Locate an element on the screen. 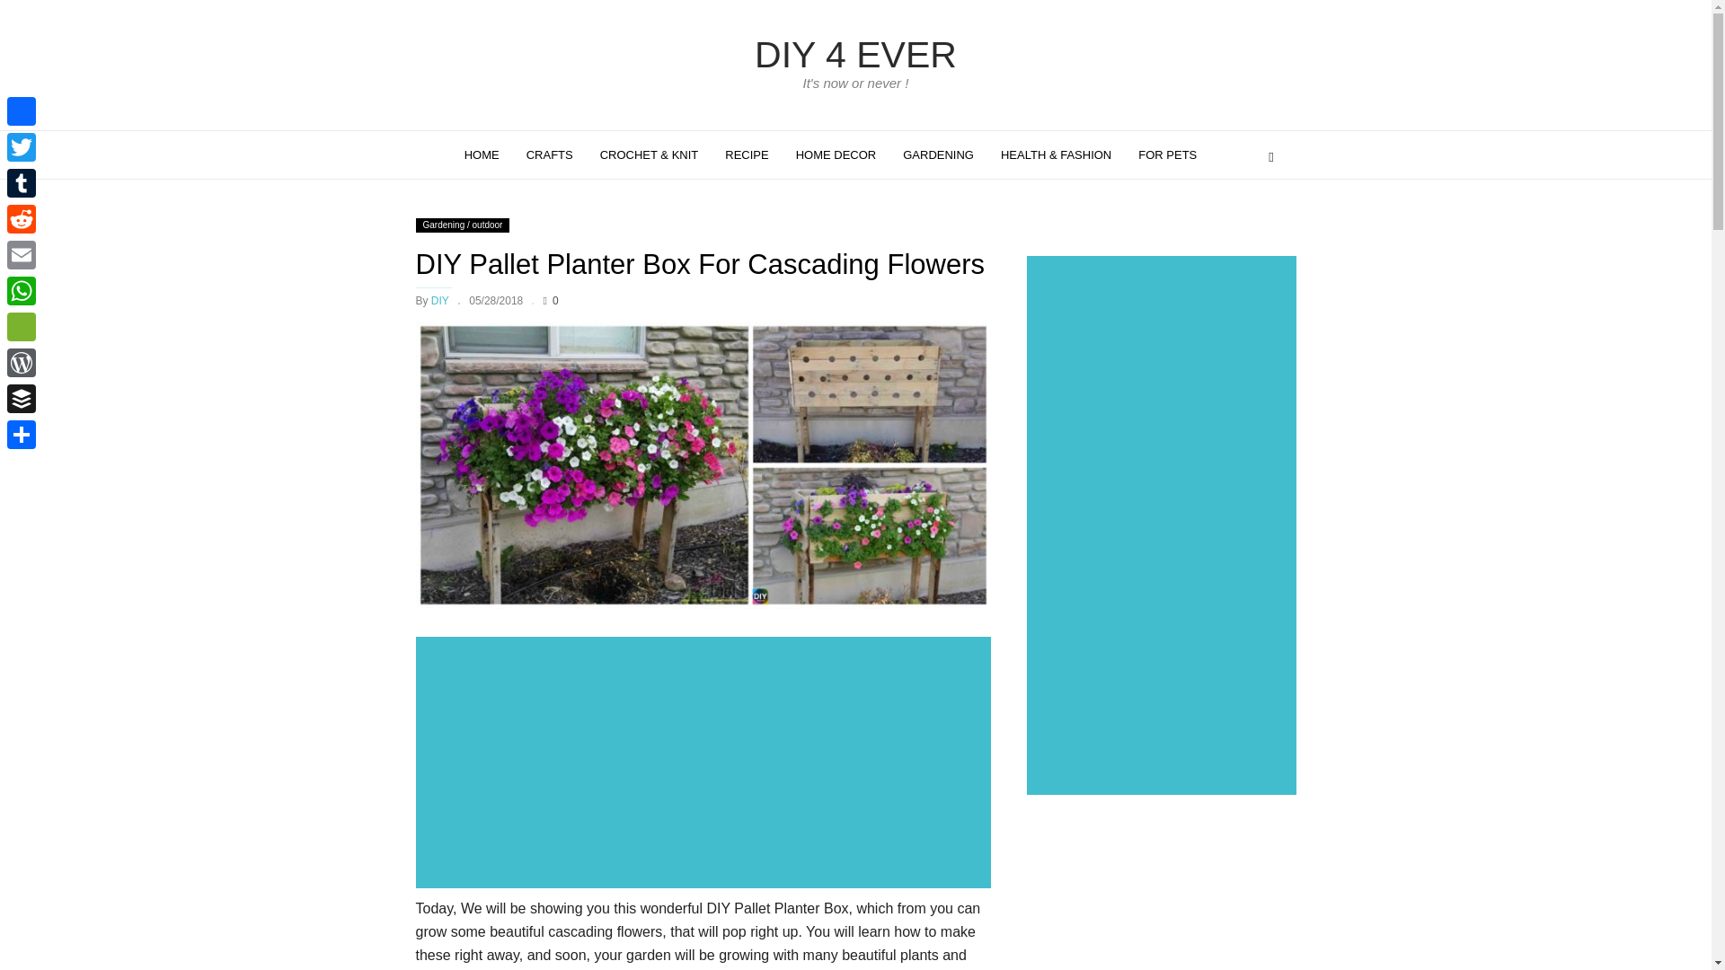 Image resolution: width=1725 pixels, height=970 pixels. DIY 4 EVER is located at coordinates (855, 54).